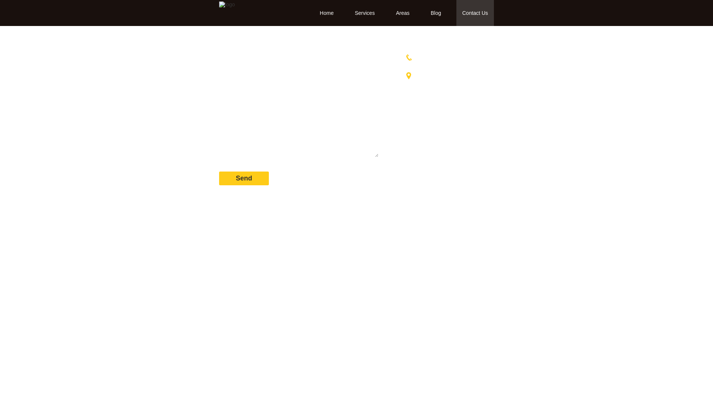 The height and width of the screenshot is (401, 713). Describe the element at coordinates (244, 178) in the screenshot. I see `Send` at that location.